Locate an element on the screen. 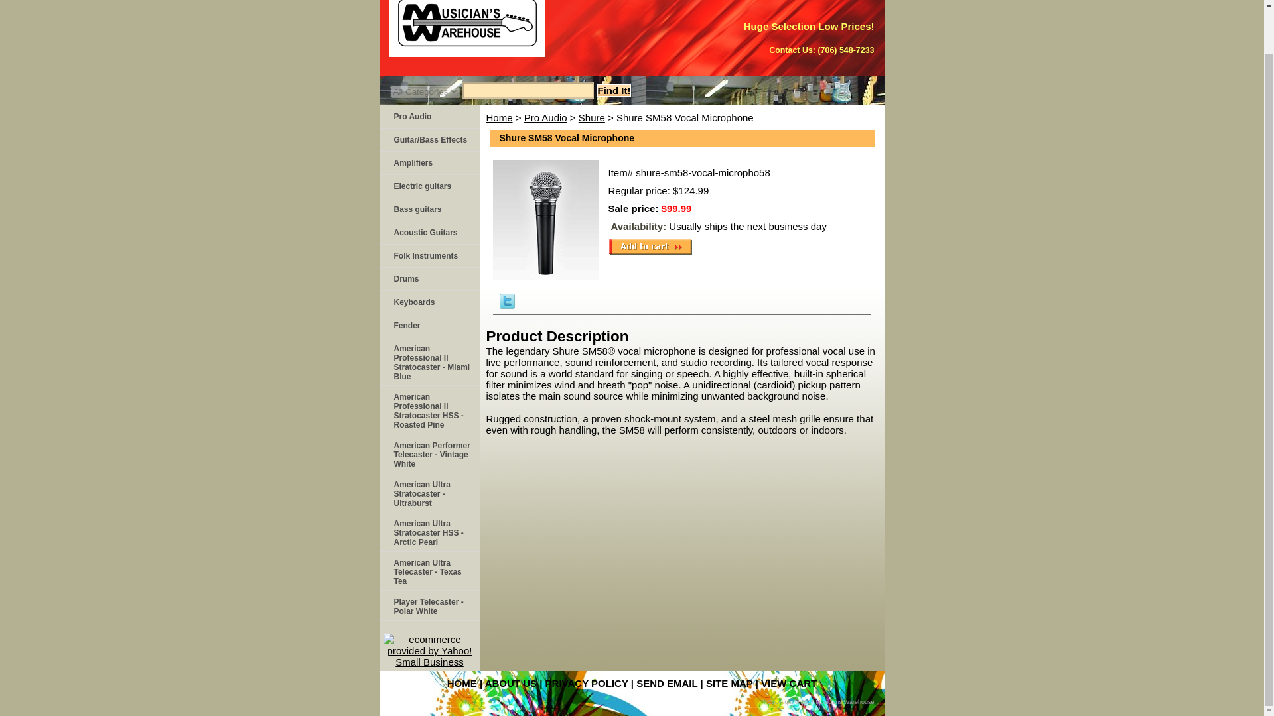 The width and height of the screenshot is (1274, 716). Amplifiers is located at coordinates (429, 163).